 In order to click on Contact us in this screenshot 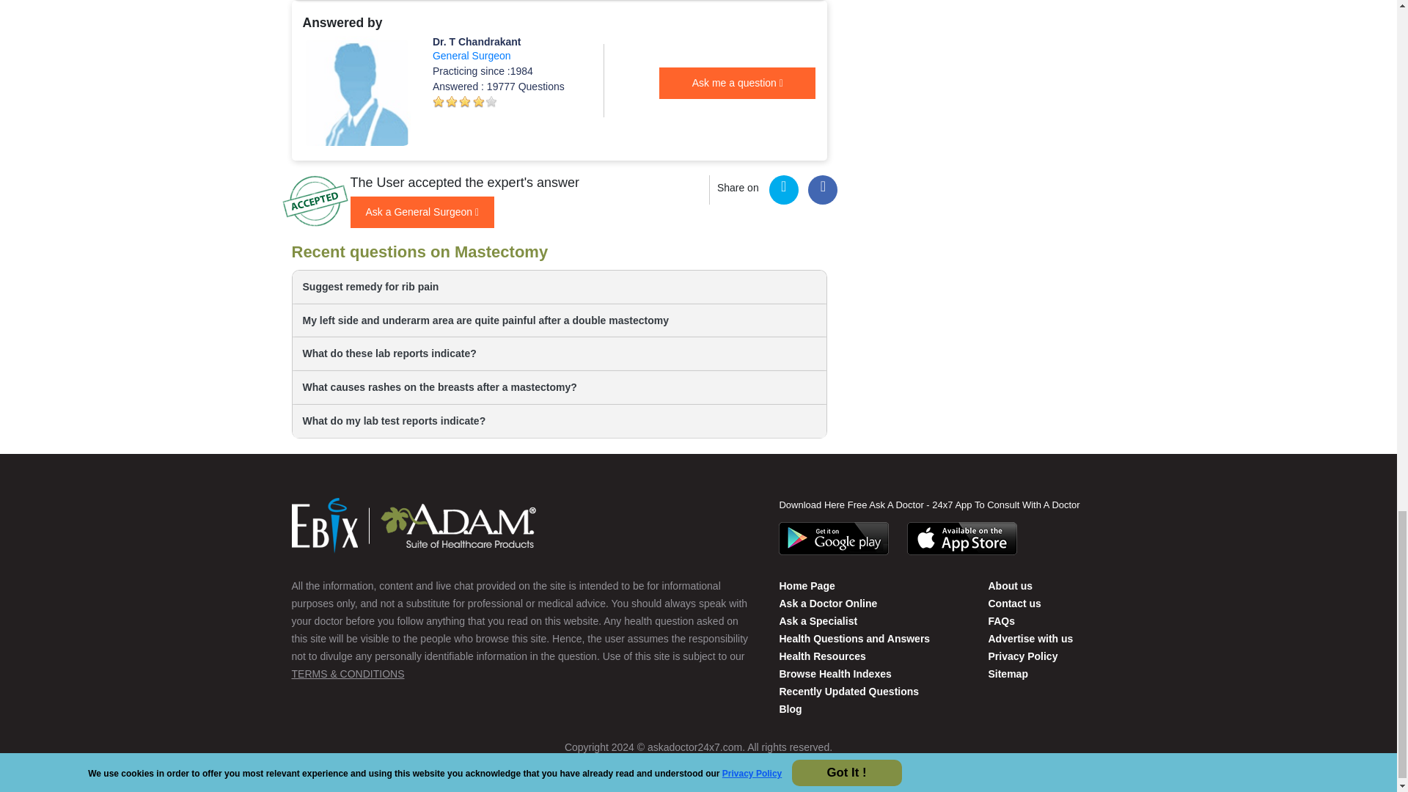, I will do `click(1010, 585)`.